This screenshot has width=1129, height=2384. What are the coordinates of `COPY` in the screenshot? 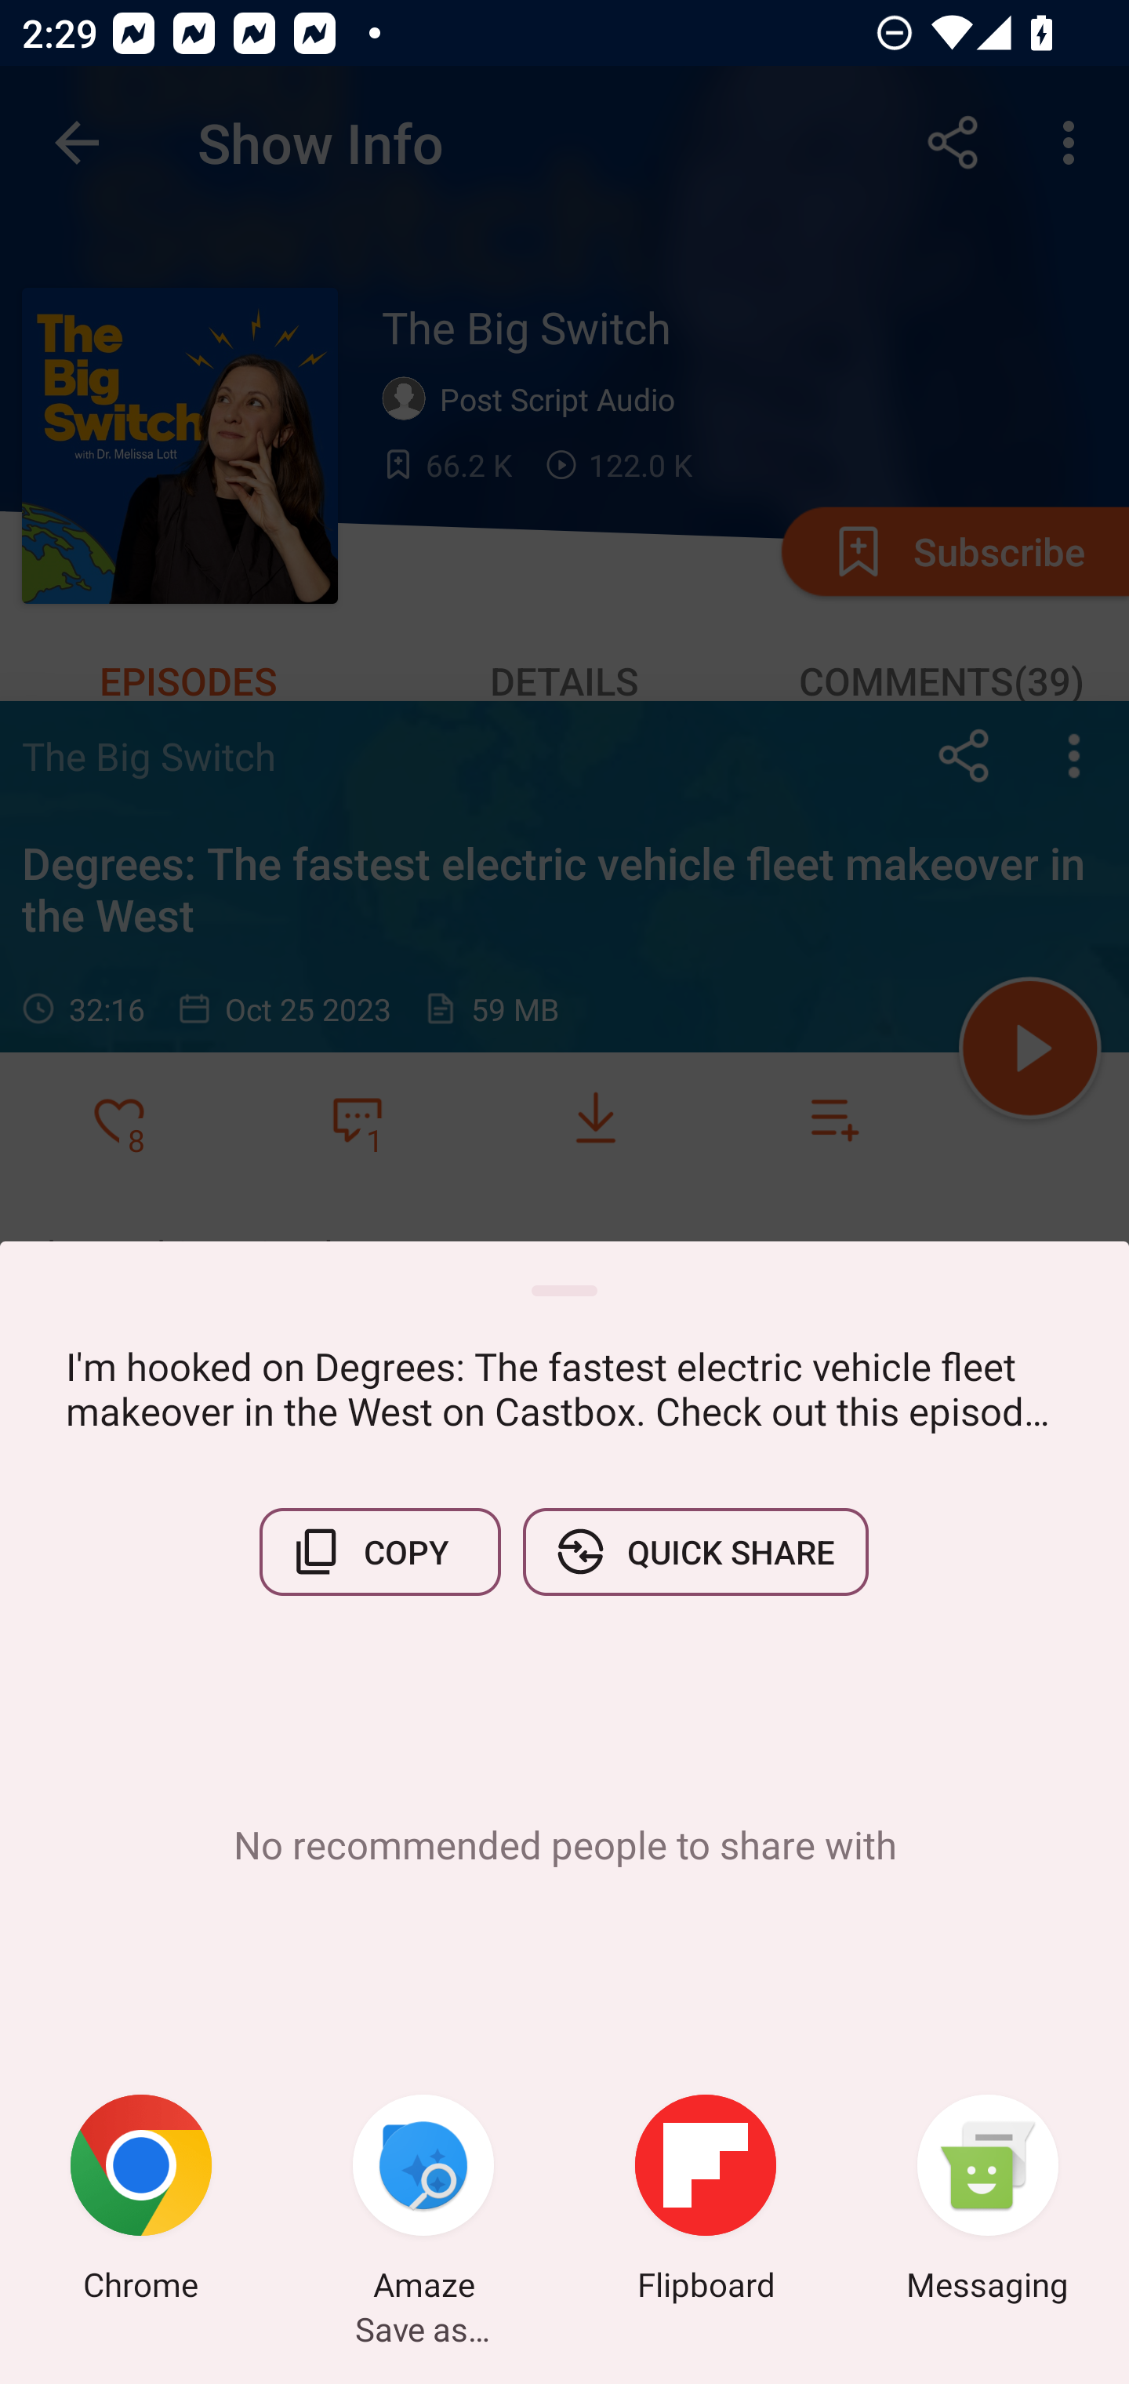 It's located at (380, 1551).